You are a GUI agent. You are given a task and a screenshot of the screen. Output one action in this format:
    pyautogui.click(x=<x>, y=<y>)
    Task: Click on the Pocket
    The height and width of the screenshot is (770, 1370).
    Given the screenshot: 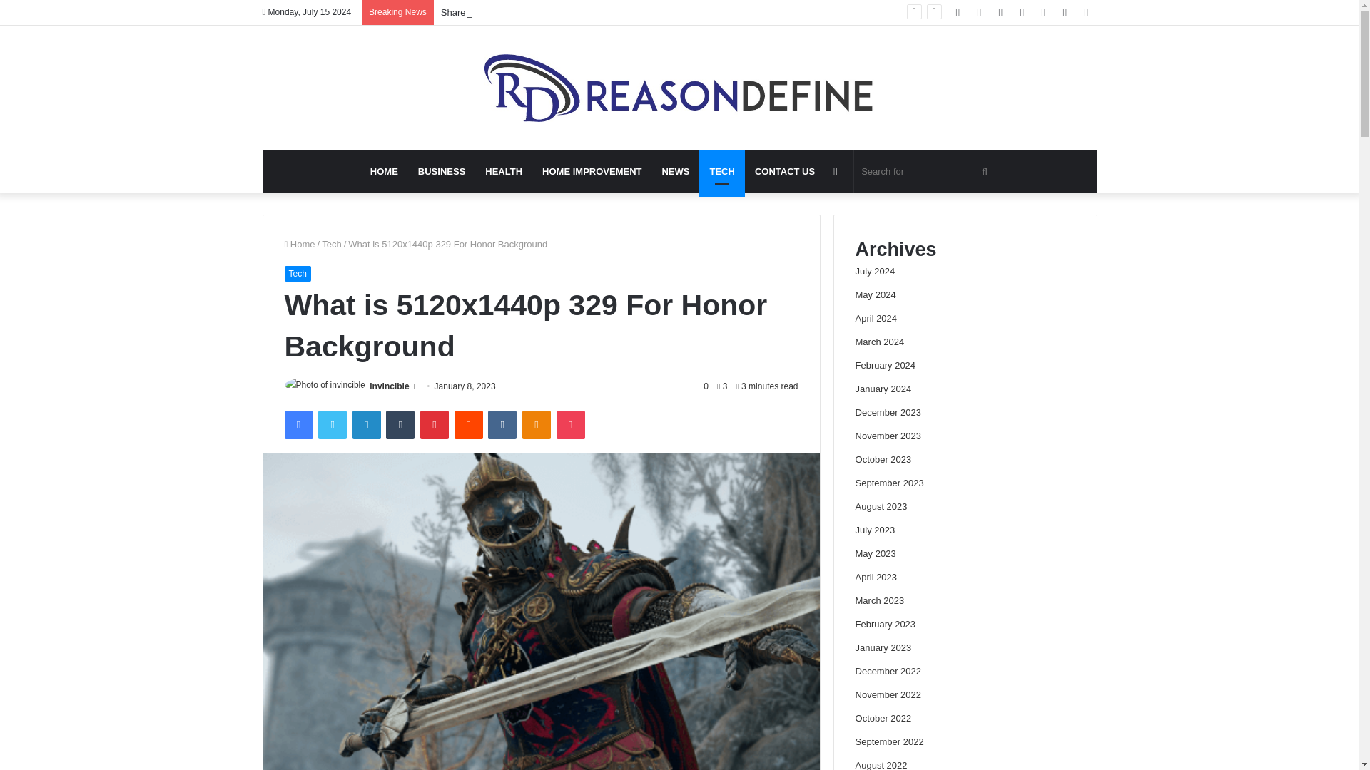 What is the action you would take?
    pyautogui.click(x=570, y=424)
    